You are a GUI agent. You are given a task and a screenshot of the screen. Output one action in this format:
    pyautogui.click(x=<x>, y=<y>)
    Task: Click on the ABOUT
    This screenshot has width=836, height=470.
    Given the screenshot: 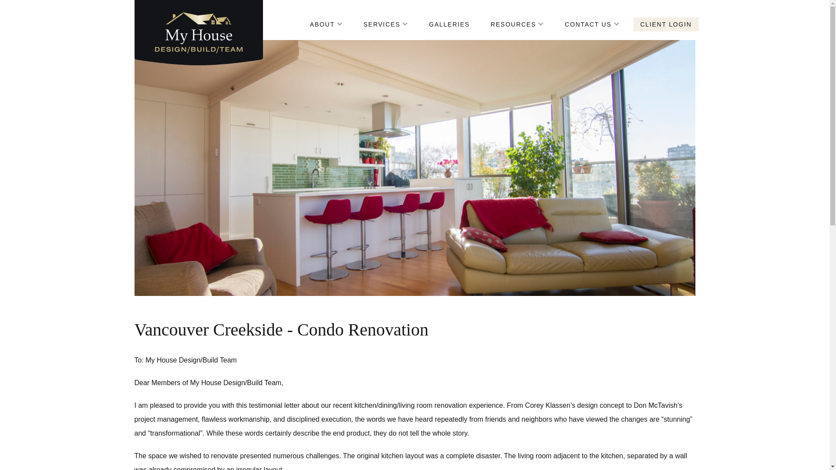 What is the action you would take?
    pyautogui.click(x=326, y=24)
    